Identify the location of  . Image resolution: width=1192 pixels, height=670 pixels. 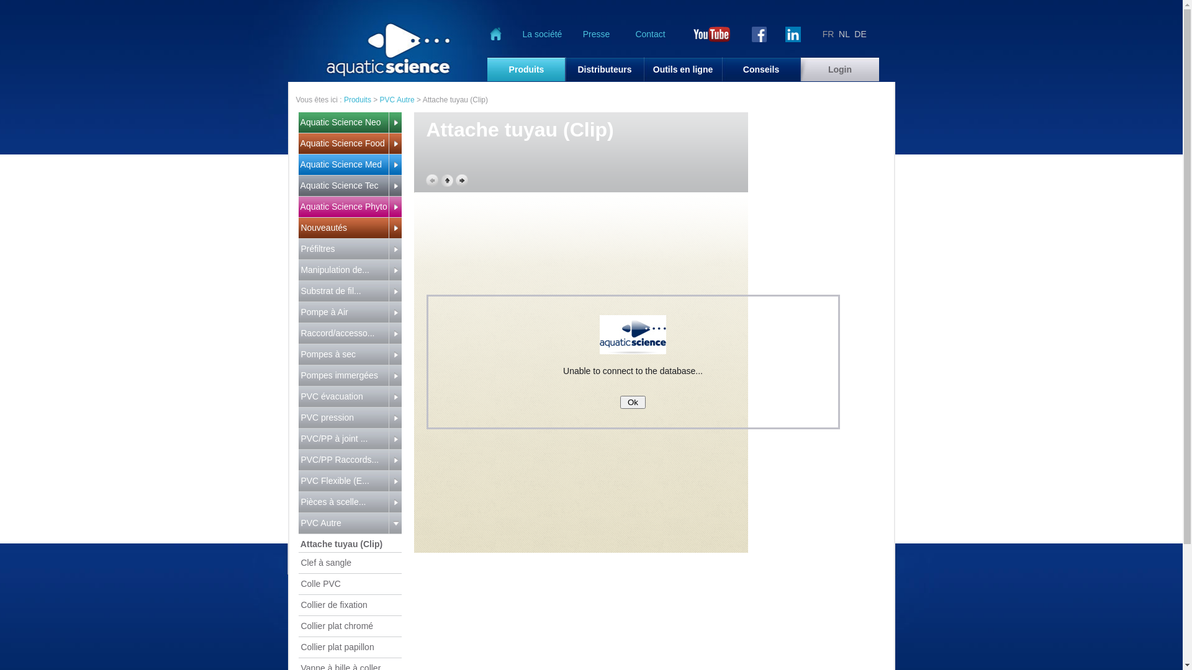
(711, 33).